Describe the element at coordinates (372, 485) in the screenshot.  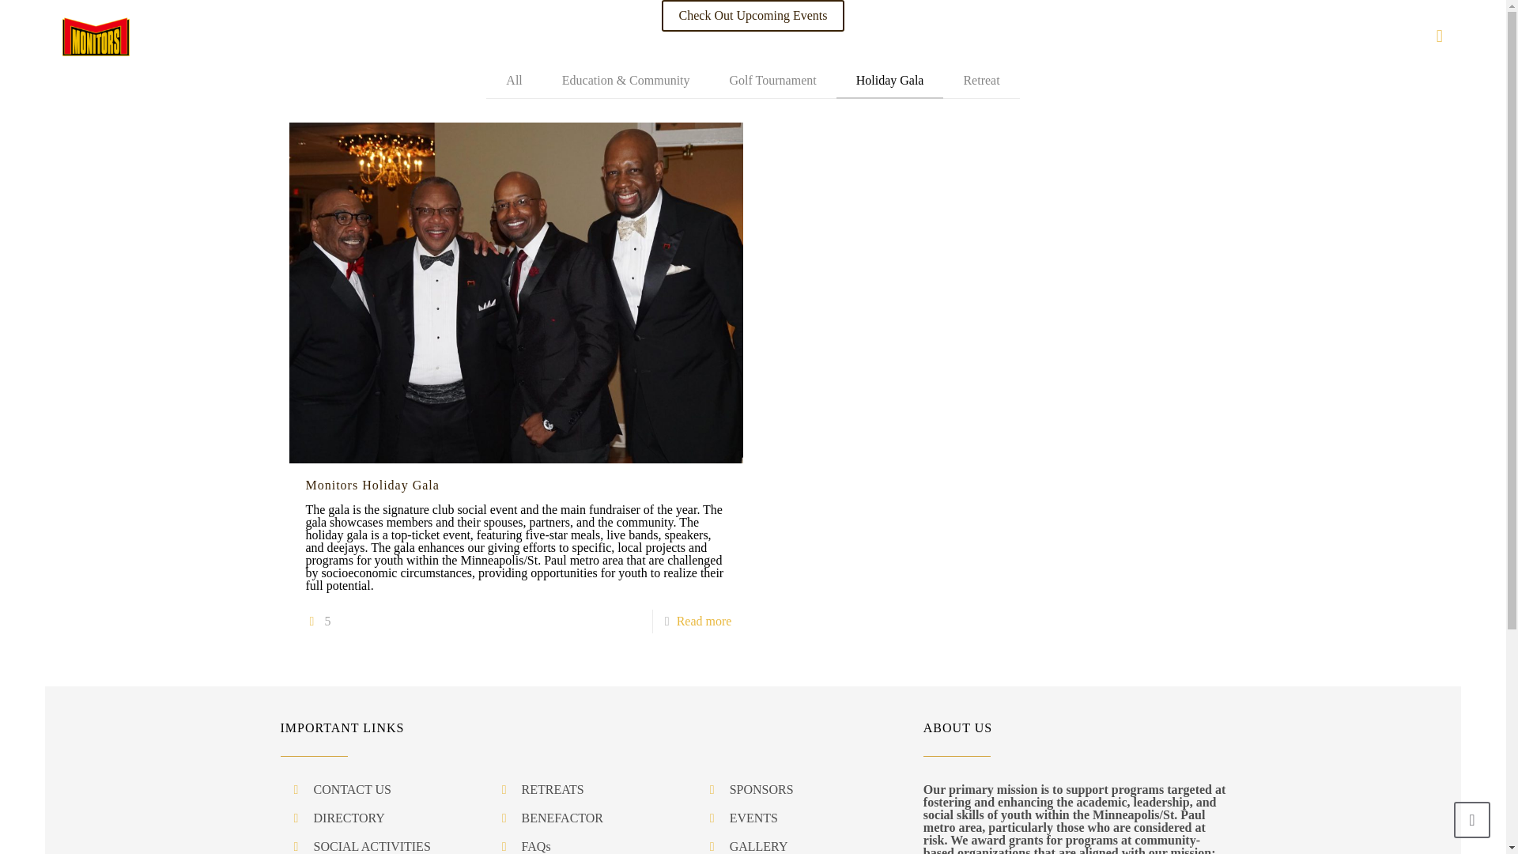
I see `Monitors Holiday Gala` at that location.